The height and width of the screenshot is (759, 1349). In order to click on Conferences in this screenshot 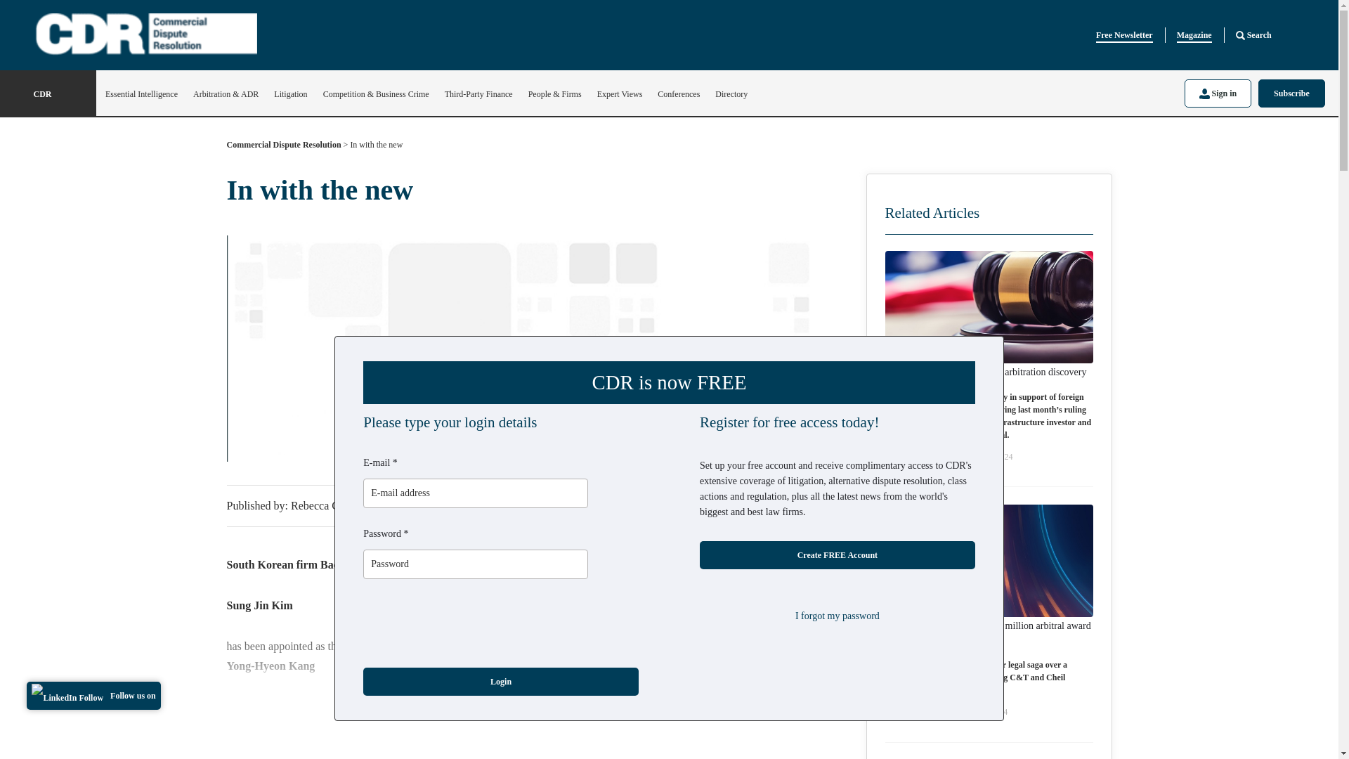, I will do `click(679, 94)`.